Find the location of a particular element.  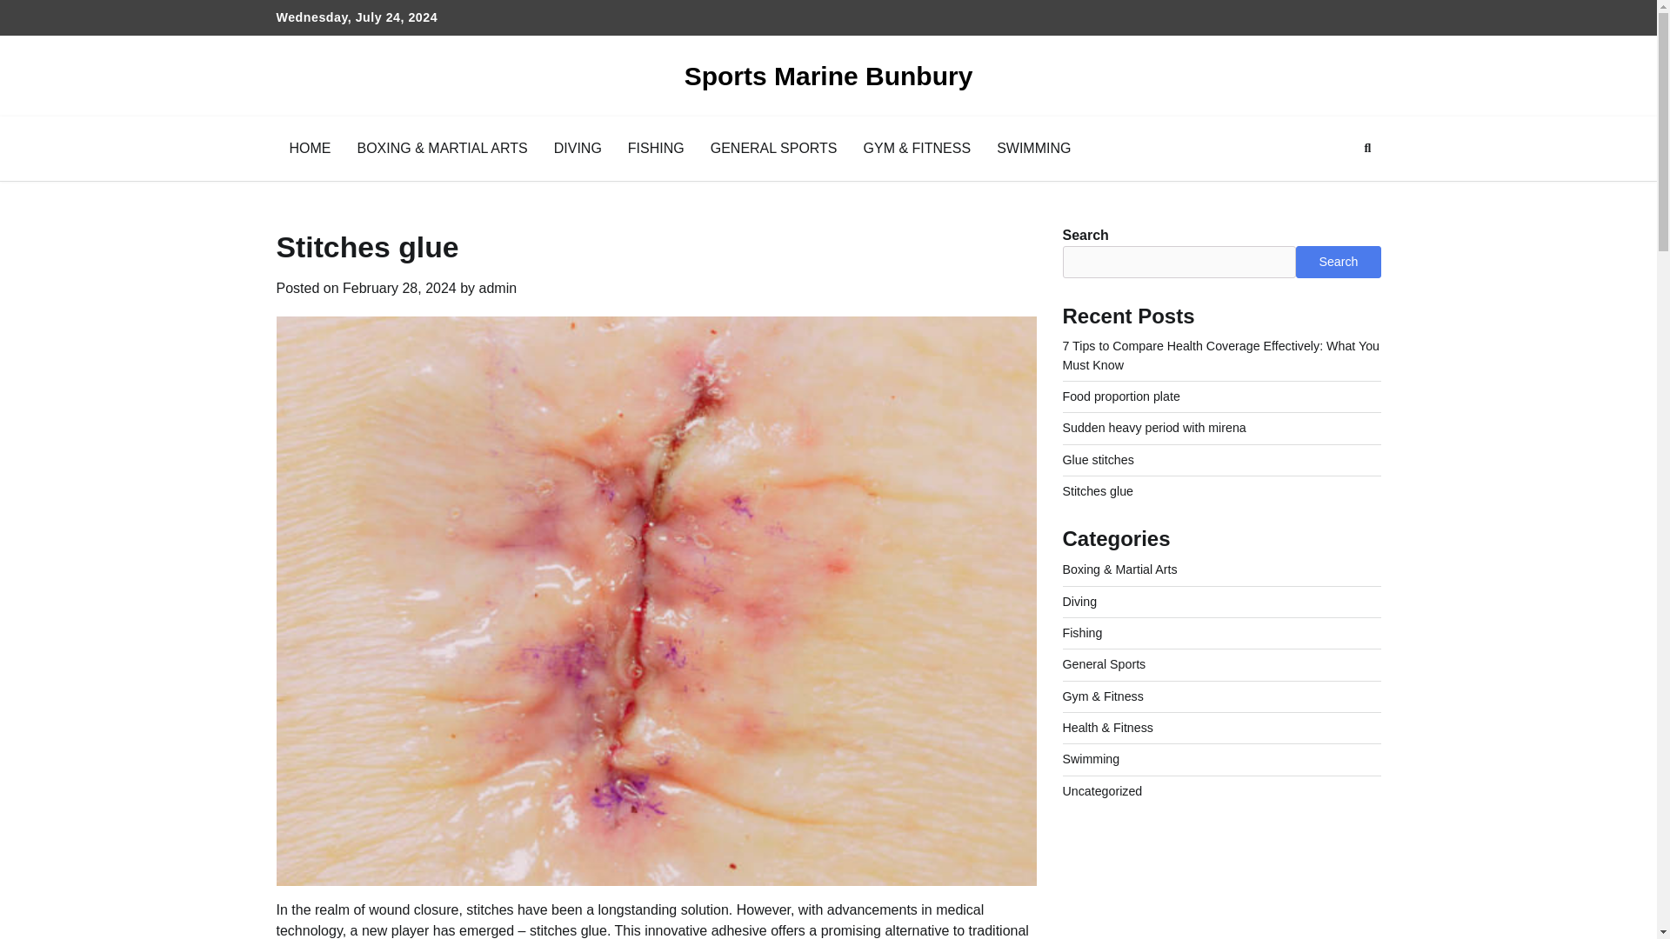

Glue stitches is located at coordinates (1098, 459).